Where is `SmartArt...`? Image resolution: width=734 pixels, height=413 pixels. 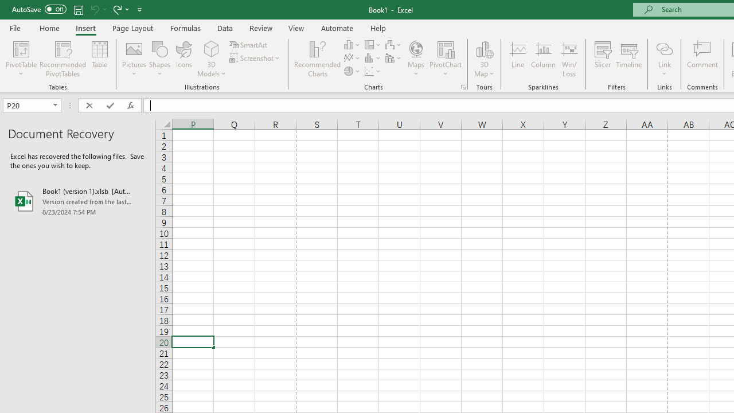 SmartArt... is located at coordinates (249, 45).